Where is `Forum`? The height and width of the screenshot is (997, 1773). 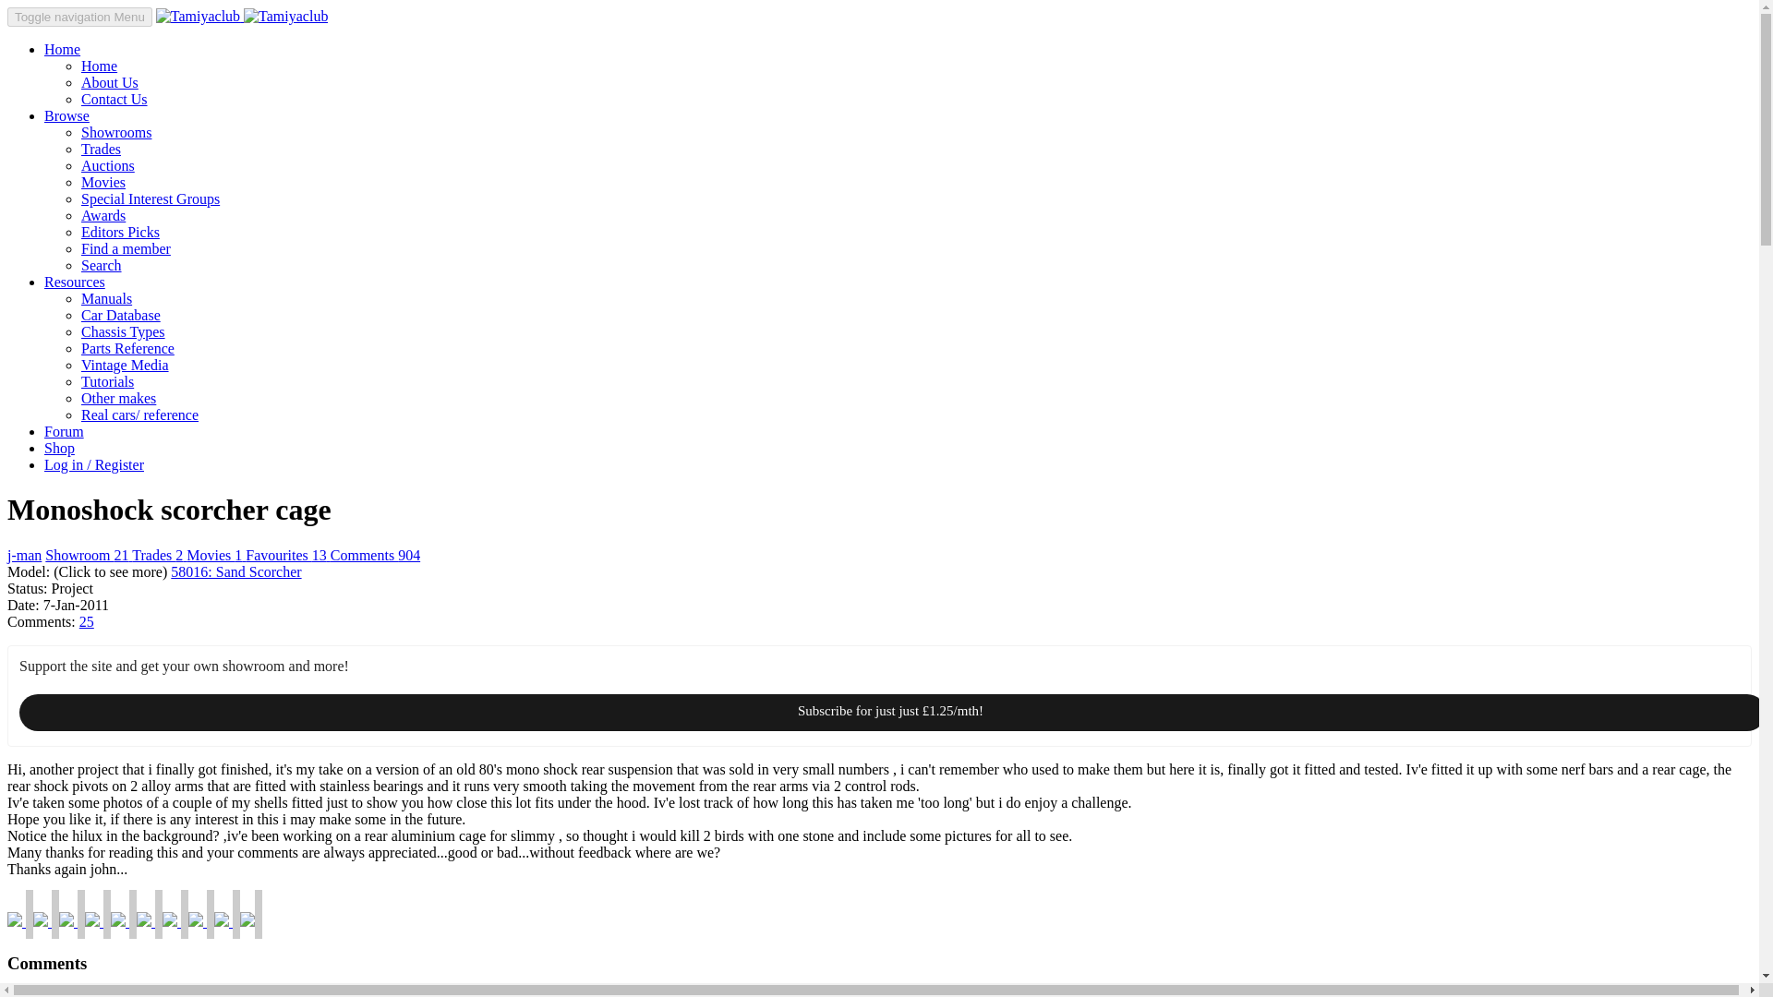
Forum is located at coordinates (64, 432).